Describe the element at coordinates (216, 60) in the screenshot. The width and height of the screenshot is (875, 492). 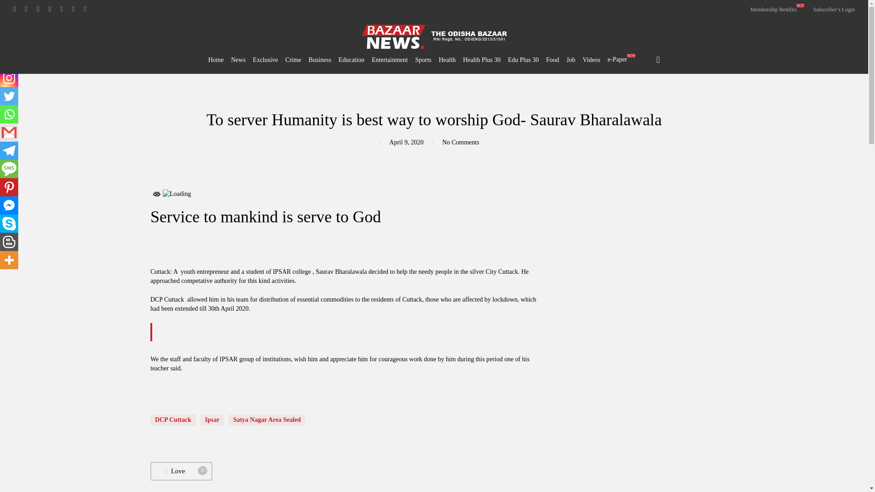
I see `Home` at that location.